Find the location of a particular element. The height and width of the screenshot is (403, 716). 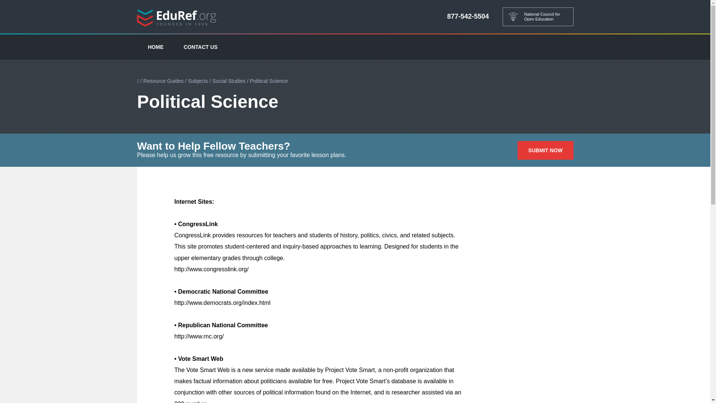

Political Science is located at coordinates (268, 81).